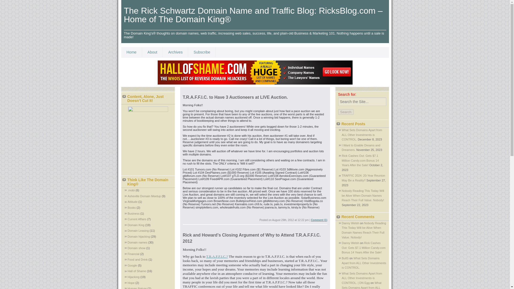 This screenshot has width=514, height=289. What do you see at coordinates (136, 225) in the screenshot?
I see `Domain King` at bounding box center [136, 225].